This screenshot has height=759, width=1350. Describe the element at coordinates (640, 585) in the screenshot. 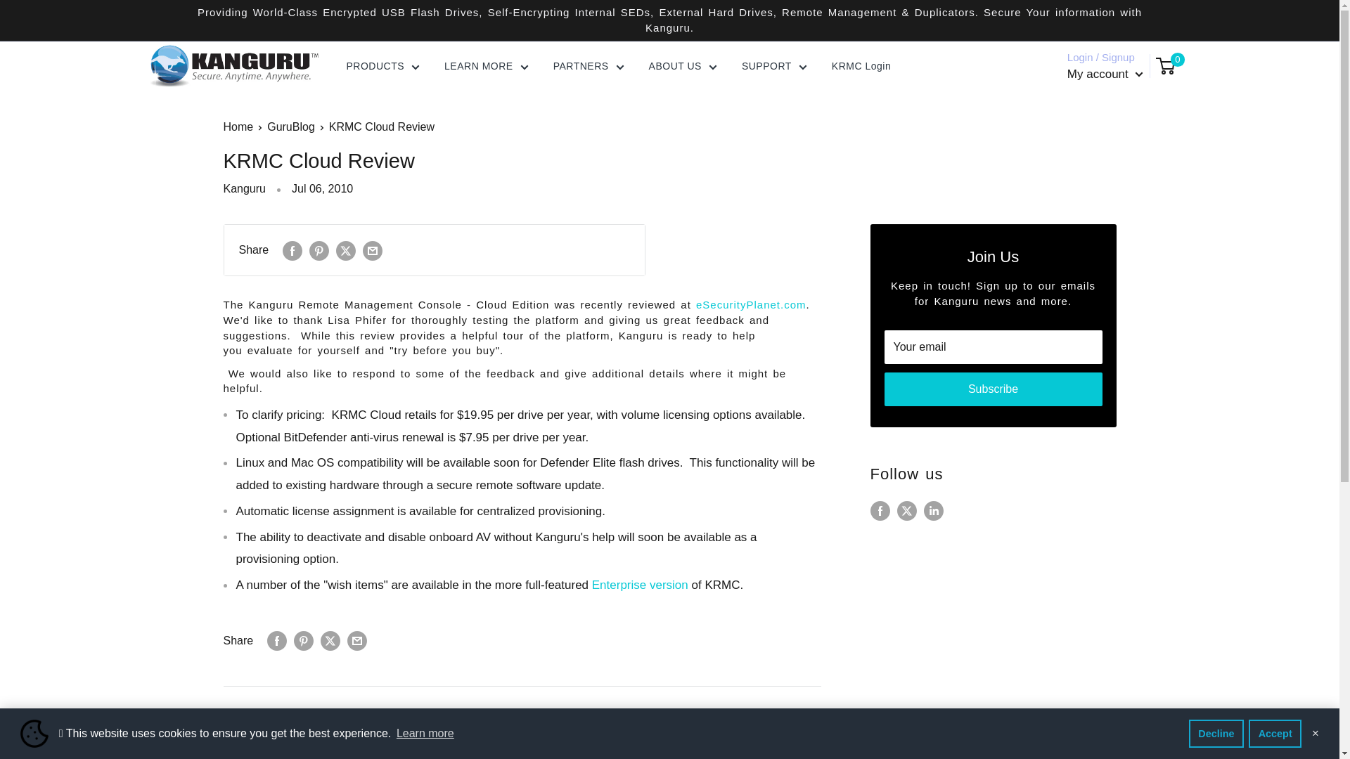

I see `KRMC Enterprise` at that location.